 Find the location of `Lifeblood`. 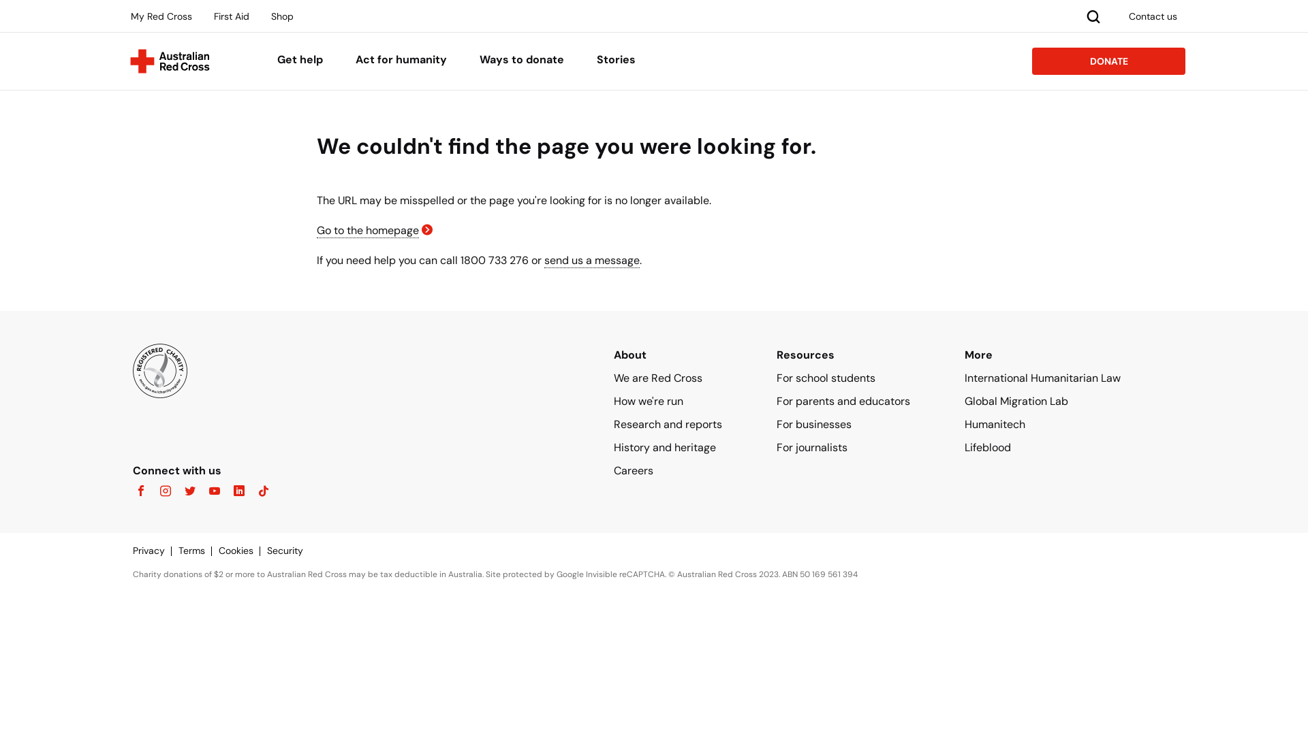

Lifeblood is located at coordinates (988, 448).